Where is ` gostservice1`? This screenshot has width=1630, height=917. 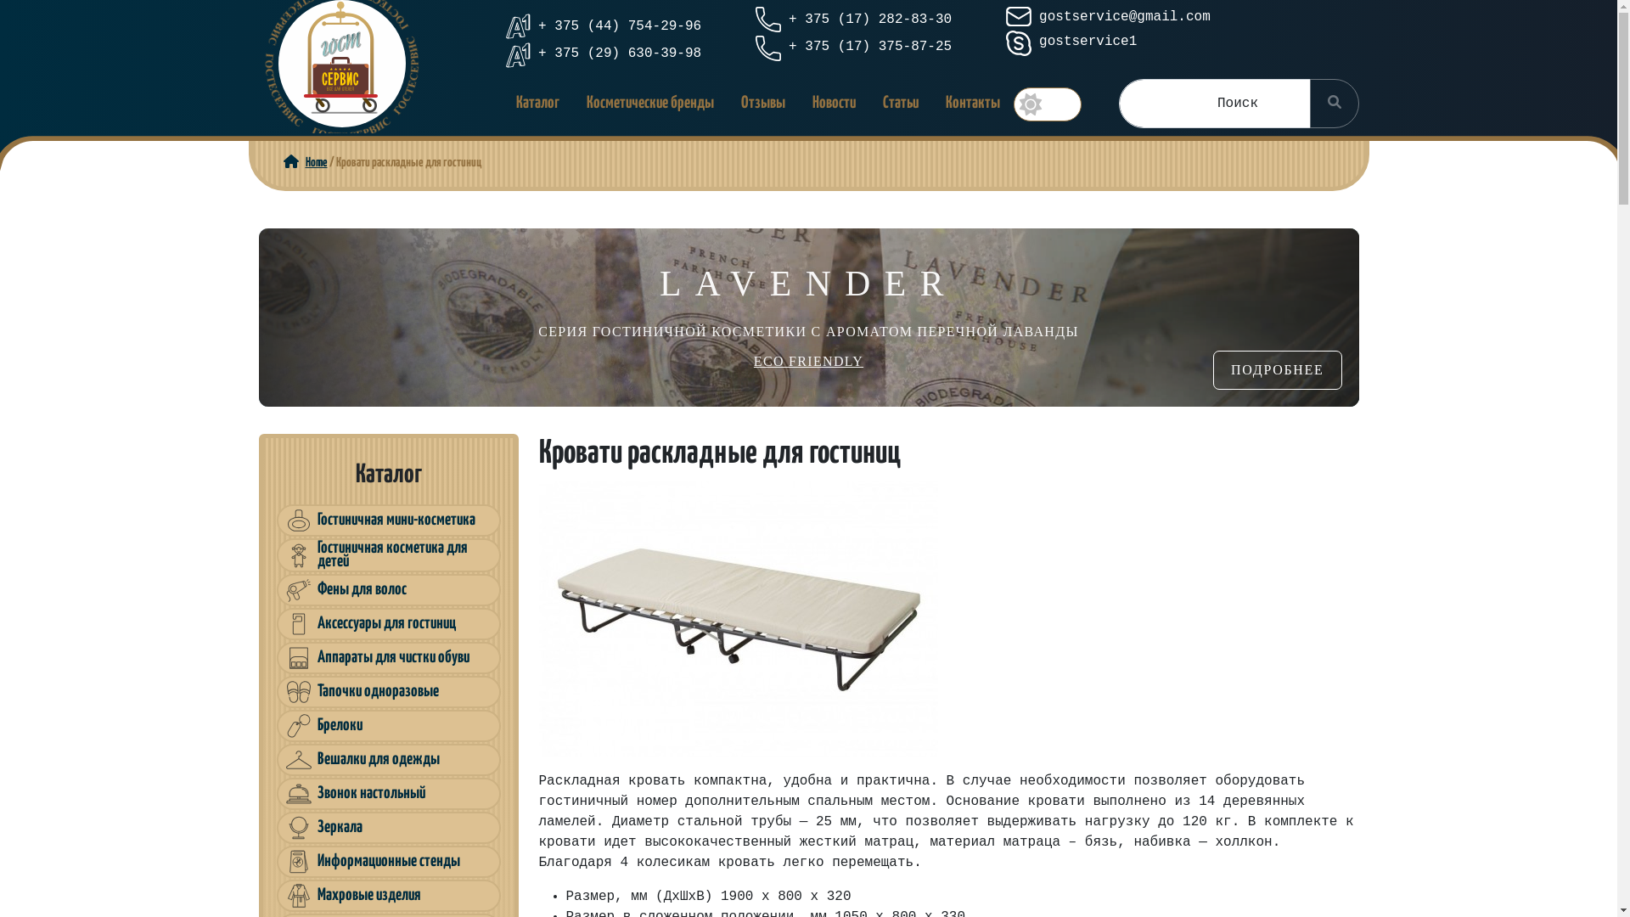  gostservice1 is located at coordinates (1071, 42).